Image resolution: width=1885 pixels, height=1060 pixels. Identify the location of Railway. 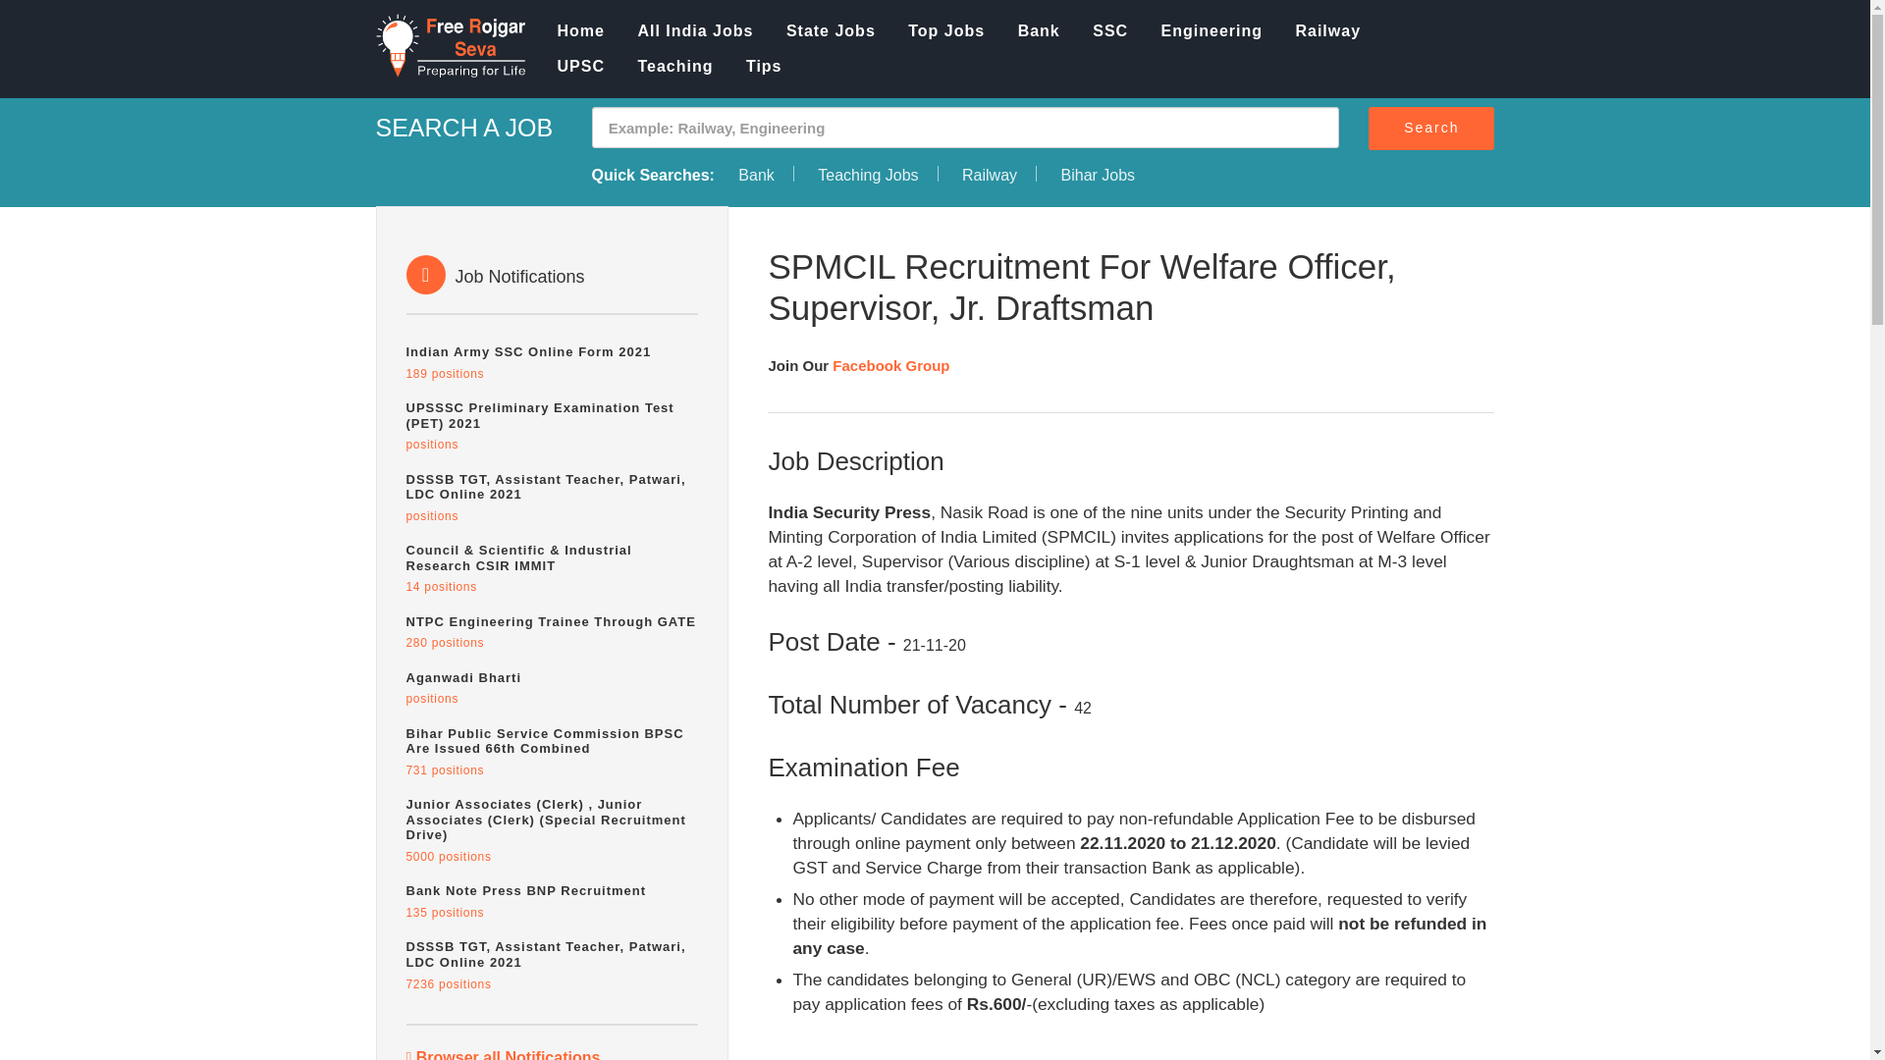
(946, 31).